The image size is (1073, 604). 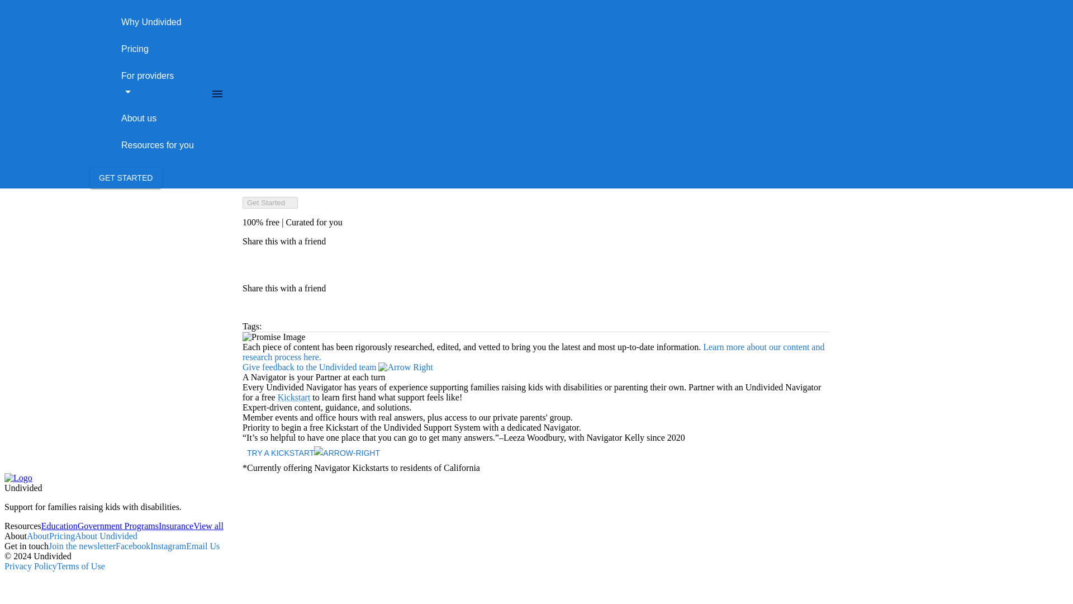 What do you see at coordinates (62, 536) in the screenshot?
I see `Pricing` at bounding box center [62, 536].